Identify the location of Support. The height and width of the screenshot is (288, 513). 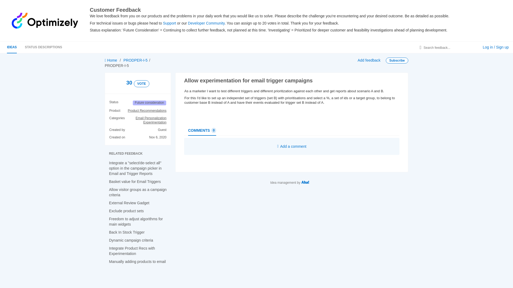
(169, 23).